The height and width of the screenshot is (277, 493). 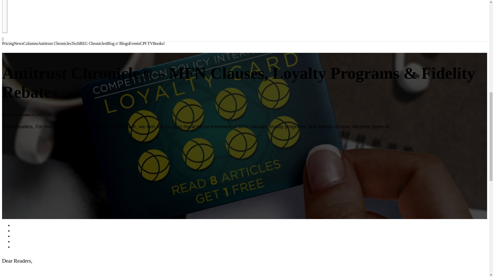 What do you see at coordinates (146, 44) in the screenshot?
I see `CPI TV` at bounding box center [146, 44].